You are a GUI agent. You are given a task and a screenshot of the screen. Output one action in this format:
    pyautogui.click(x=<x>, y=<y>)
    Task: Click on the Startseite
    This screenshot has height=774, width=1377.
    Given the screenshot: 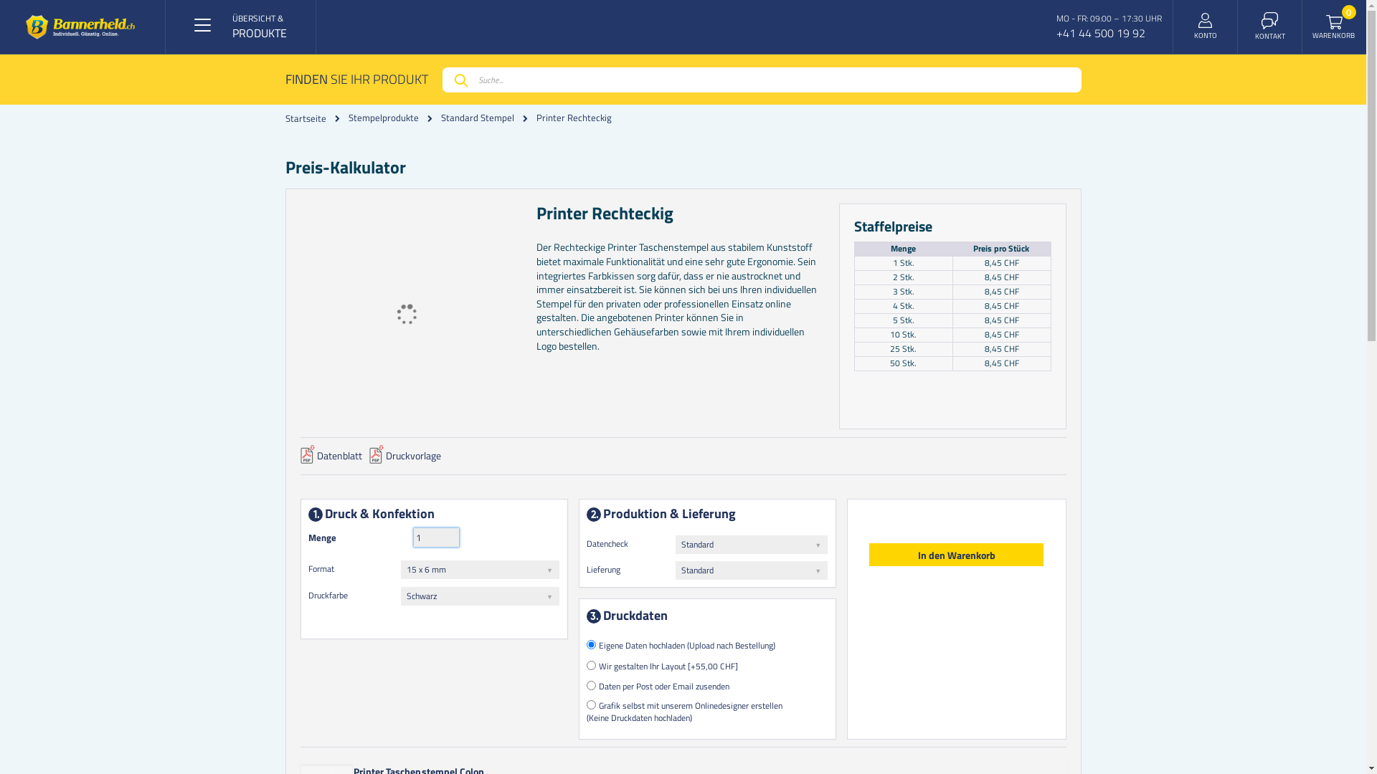 What is the action you would take?
    pyautogui.click(x=306, y=118)
    